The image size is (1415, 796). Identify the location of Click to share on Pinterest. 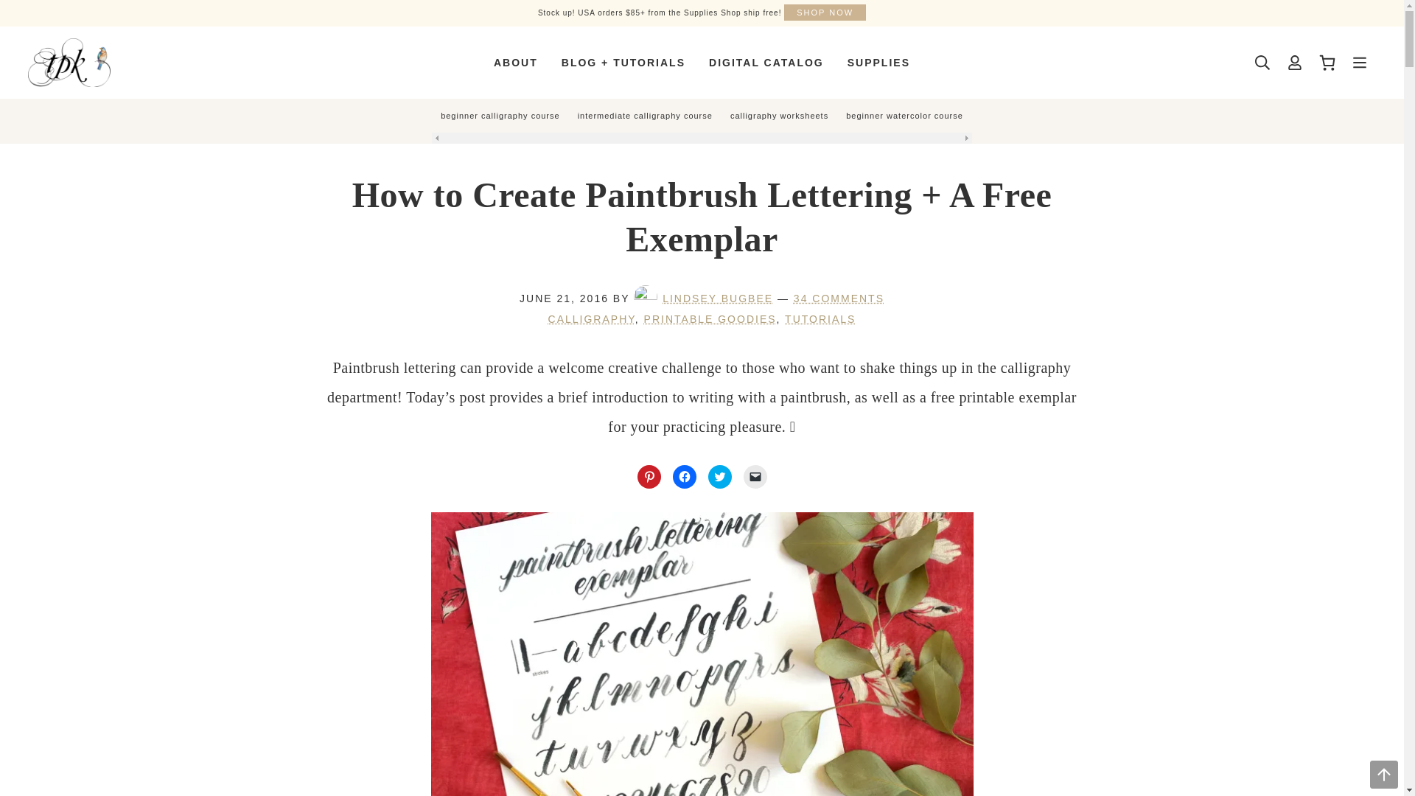
(649, 476).